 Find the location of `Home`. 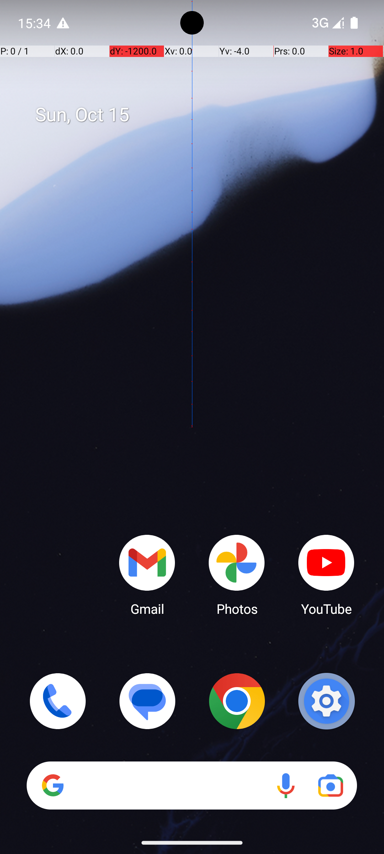

Home is located at coordinates (192, 438).